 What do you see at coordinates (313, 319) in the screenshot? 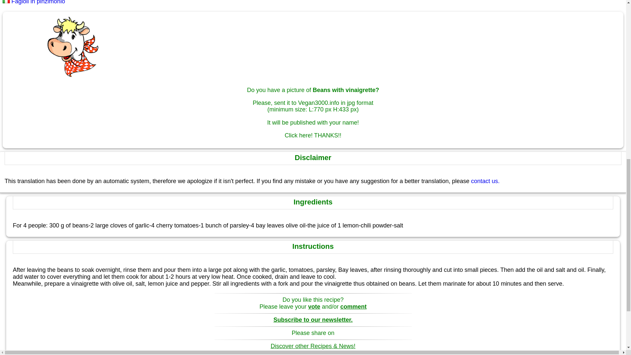
I see `Subscribe to our newsletter.` at bounding box center [313, 319].